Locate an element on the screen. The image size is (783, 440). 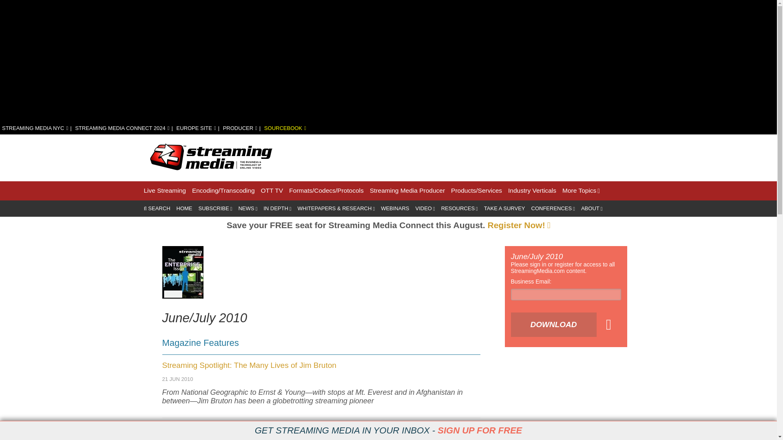
More Topics is located at coordinates (581, 191).